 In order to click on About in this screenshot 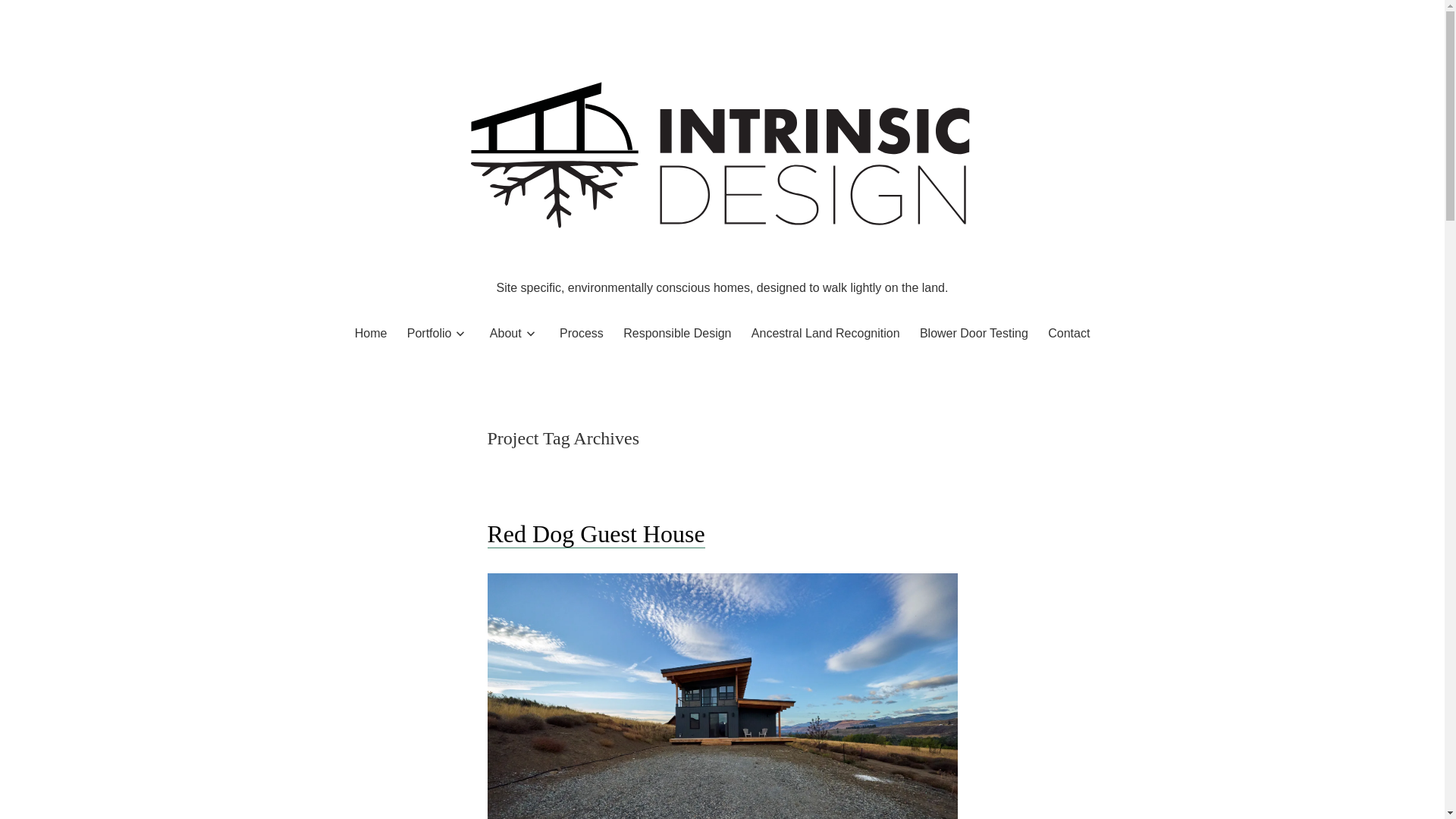, I will do `click(505, 333)`.